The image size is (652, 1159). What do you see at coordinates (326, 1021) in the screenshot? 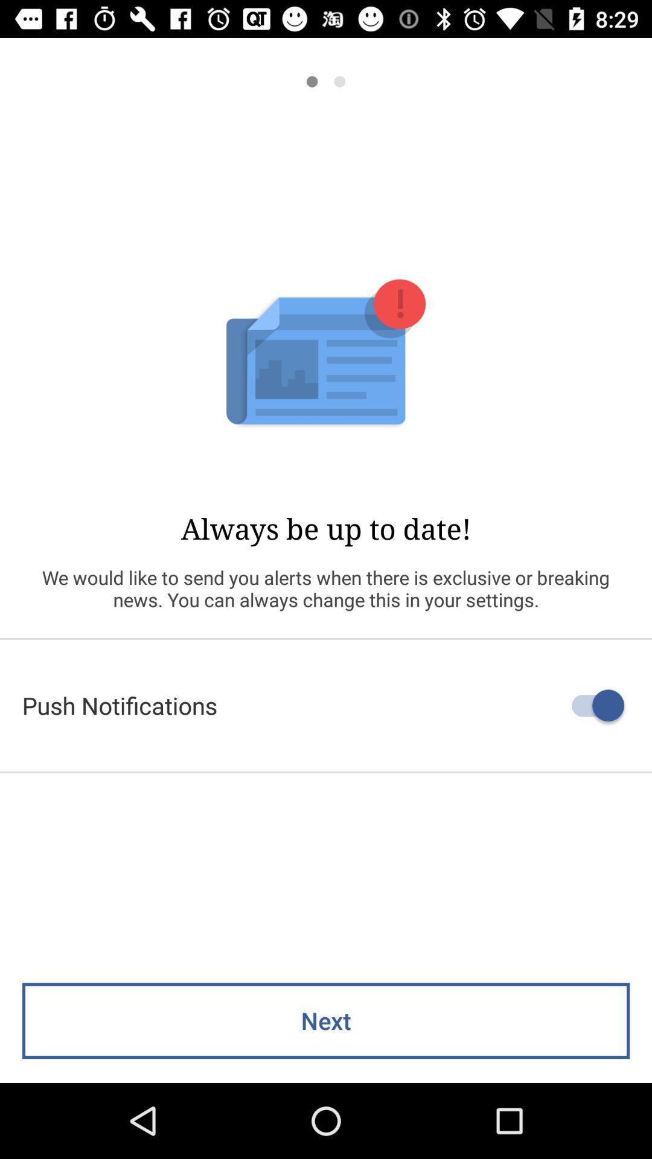
I see `swipe to the next icon` at bounding box center [326, 1021].